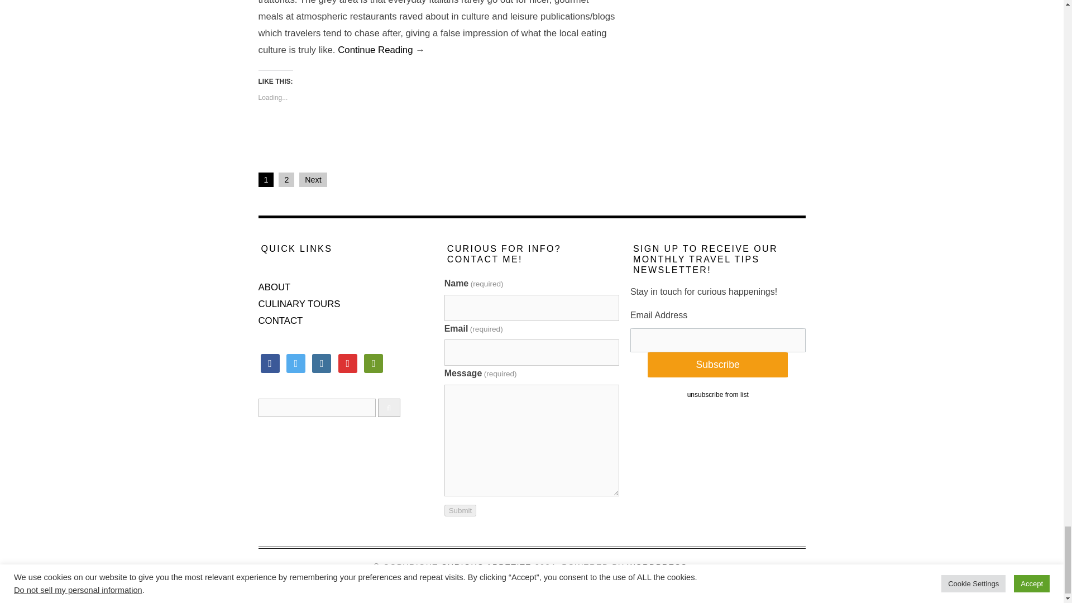  What do you see at coordinates (322, 363) in the screenshot?
I see `Instagram` at bounding box center [322, 363].